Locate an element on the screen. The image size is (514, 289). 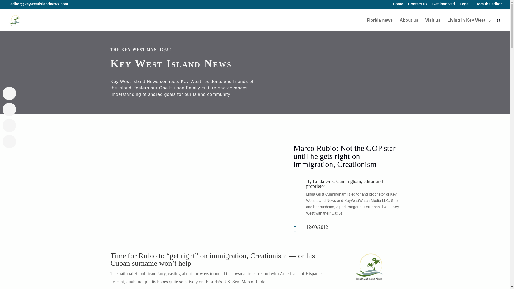
Living in Key West is located at coordinates (469, 25).